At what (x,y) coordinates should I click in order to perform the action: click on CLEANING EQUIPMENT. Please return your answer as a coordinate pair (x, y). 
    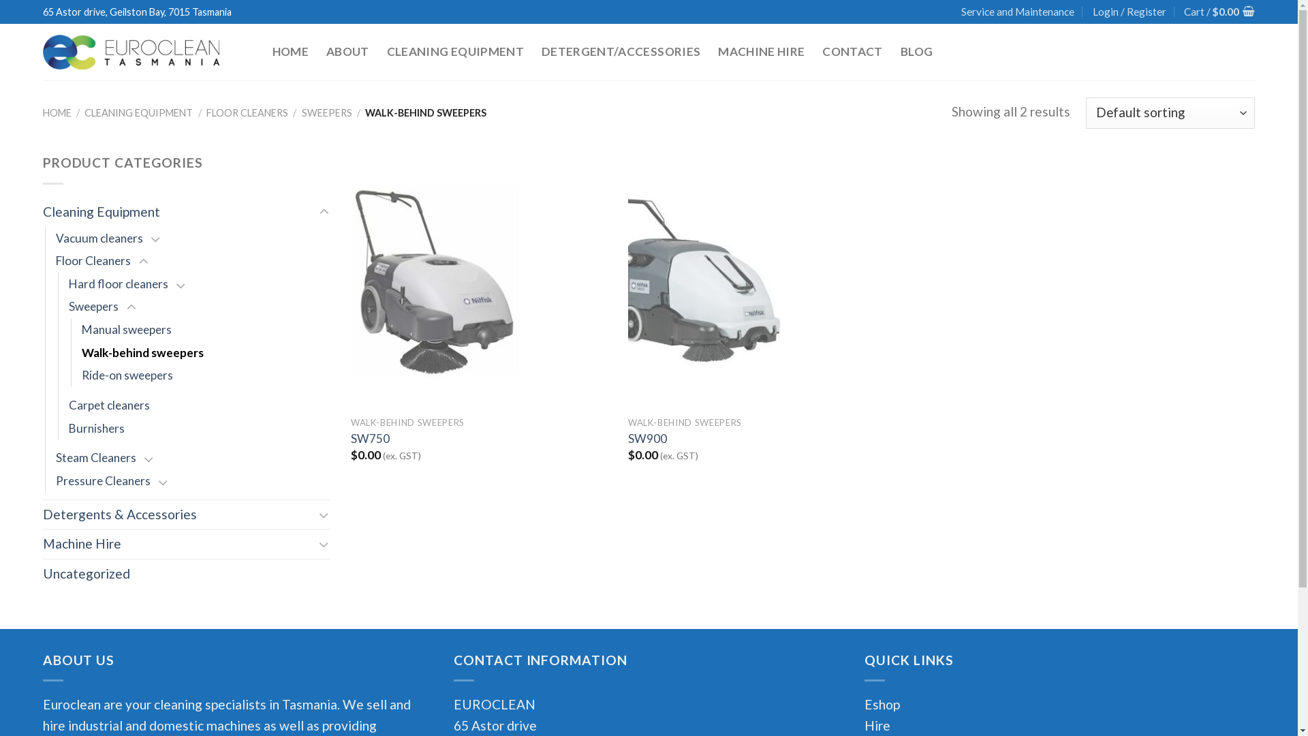
    Looking at the image, I should click on (139, 113).